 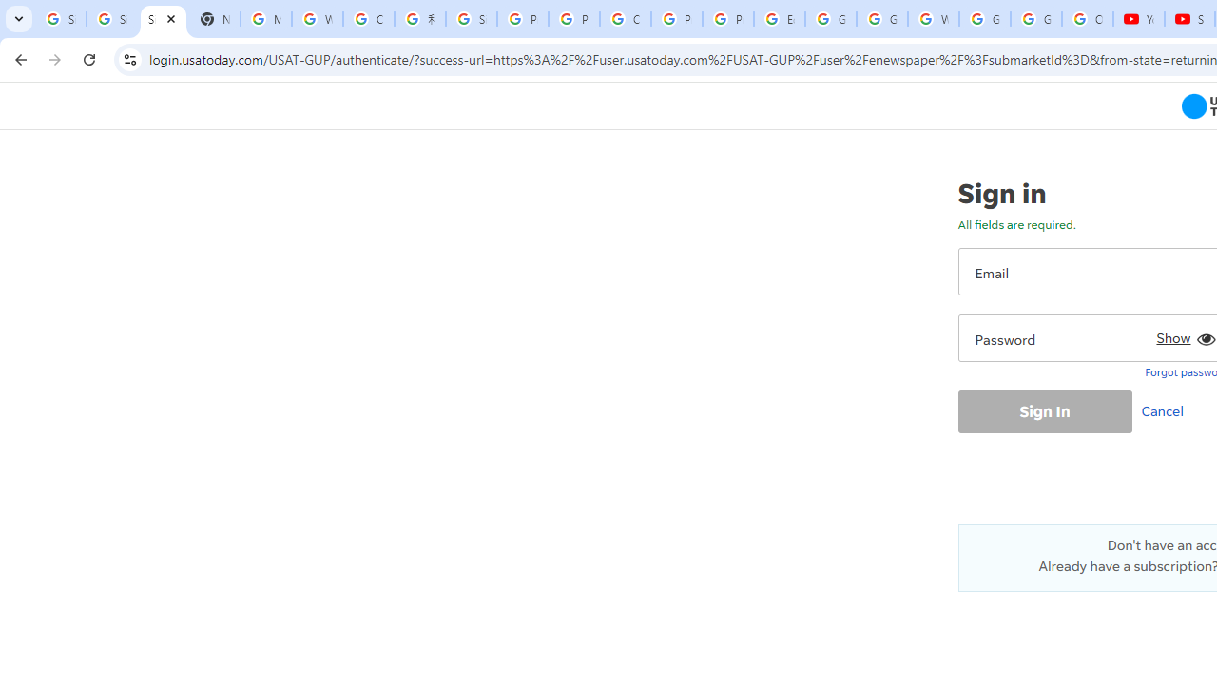 I want to click on Google Slides: Sign-in, so click(x=831, y=19).